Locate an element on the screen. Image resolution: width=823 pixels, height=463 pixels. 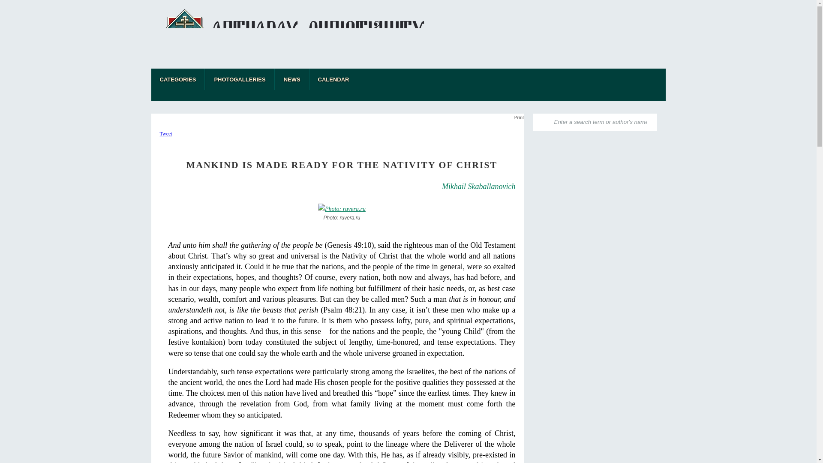
Russian is located at coordinates (622, 79).